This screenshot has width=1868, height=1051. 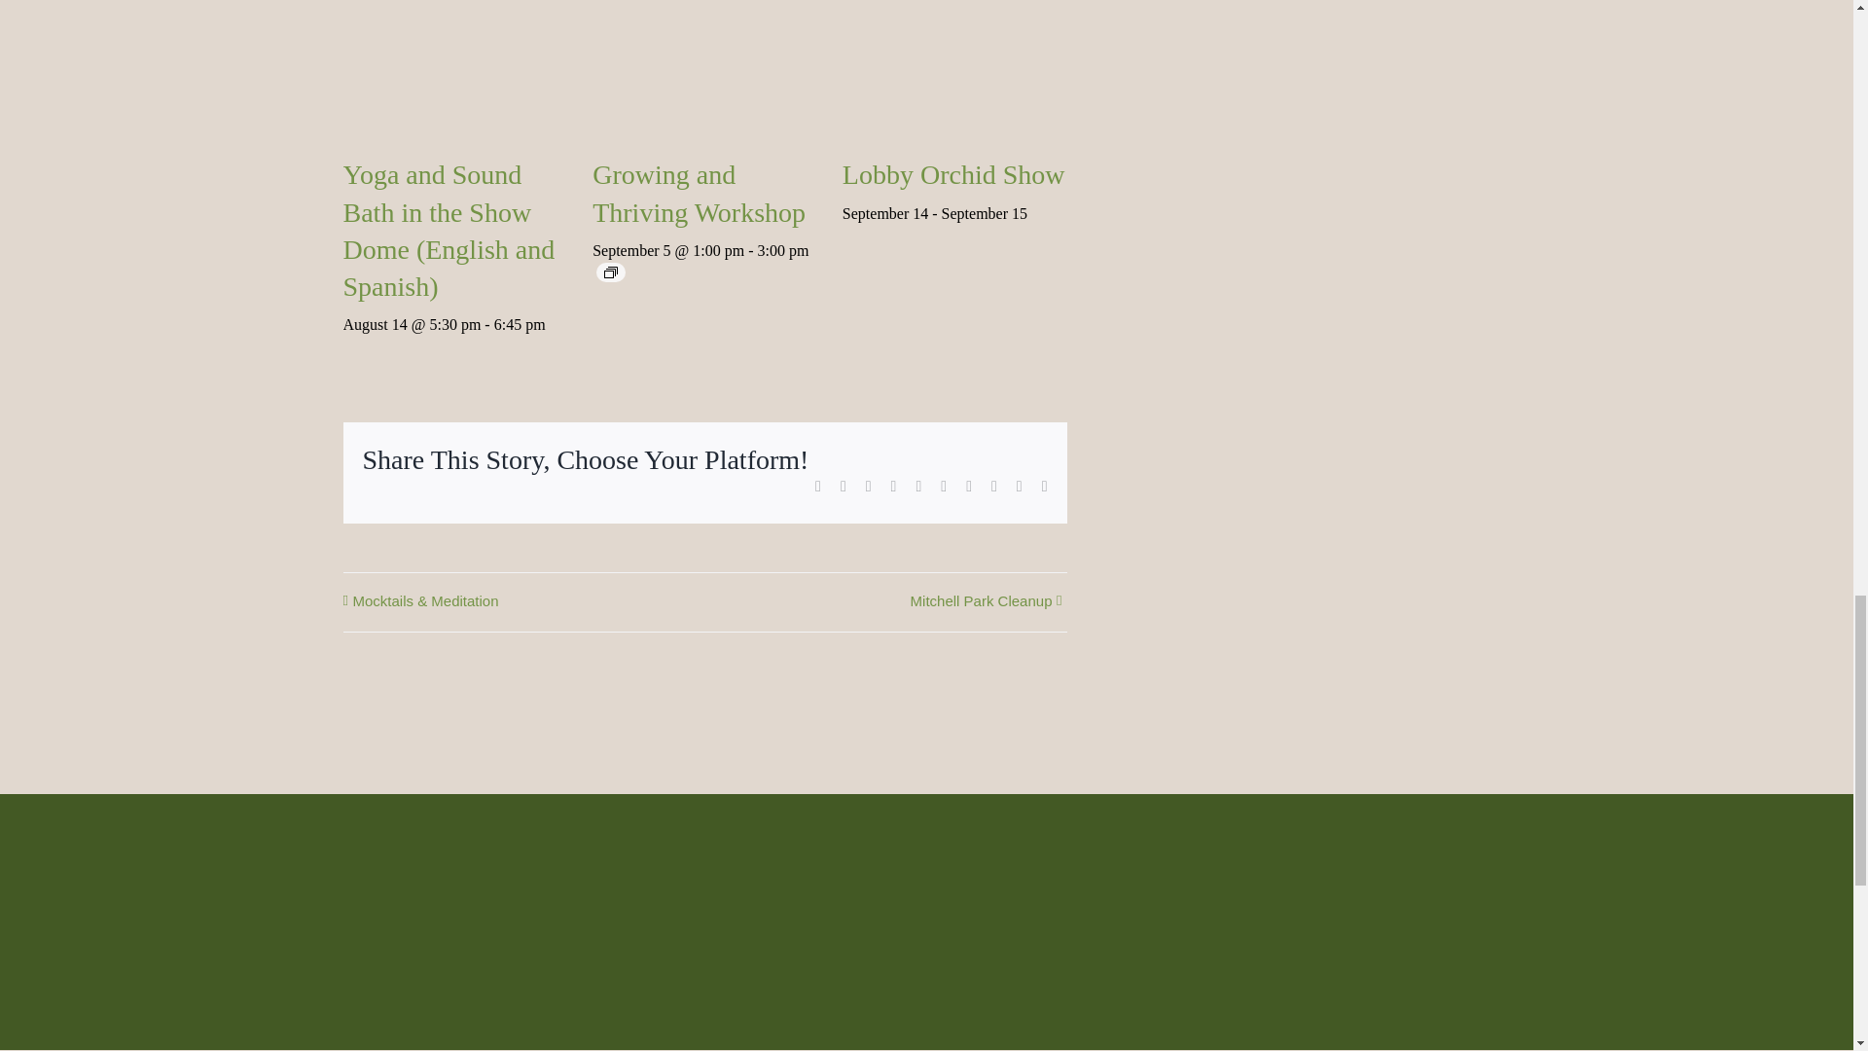 What do you see at coordinates (817, 487) in the screenshot?
I see `Facebook` at bounding box center [817, 487].